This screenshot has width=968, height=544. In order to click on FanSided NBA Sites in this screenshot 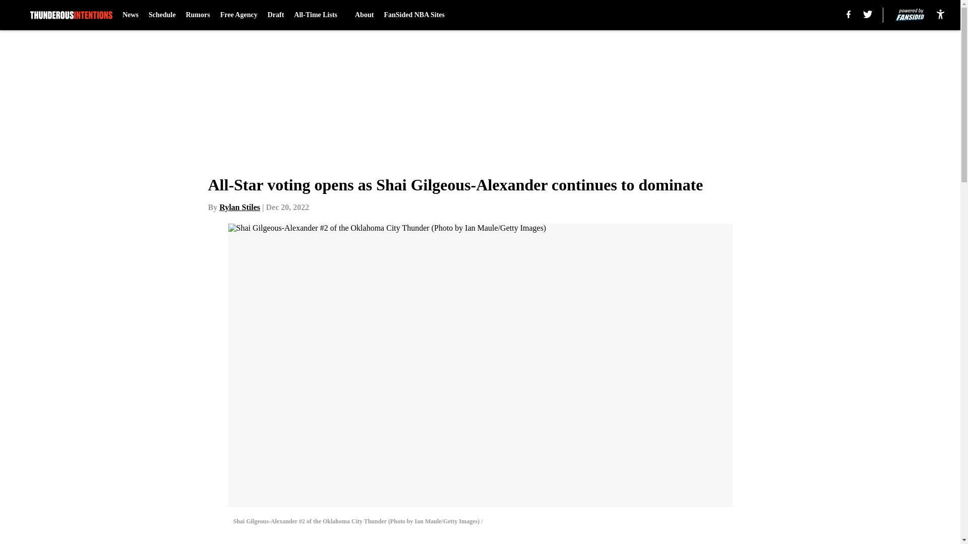, I will do `click(413, 15)`.